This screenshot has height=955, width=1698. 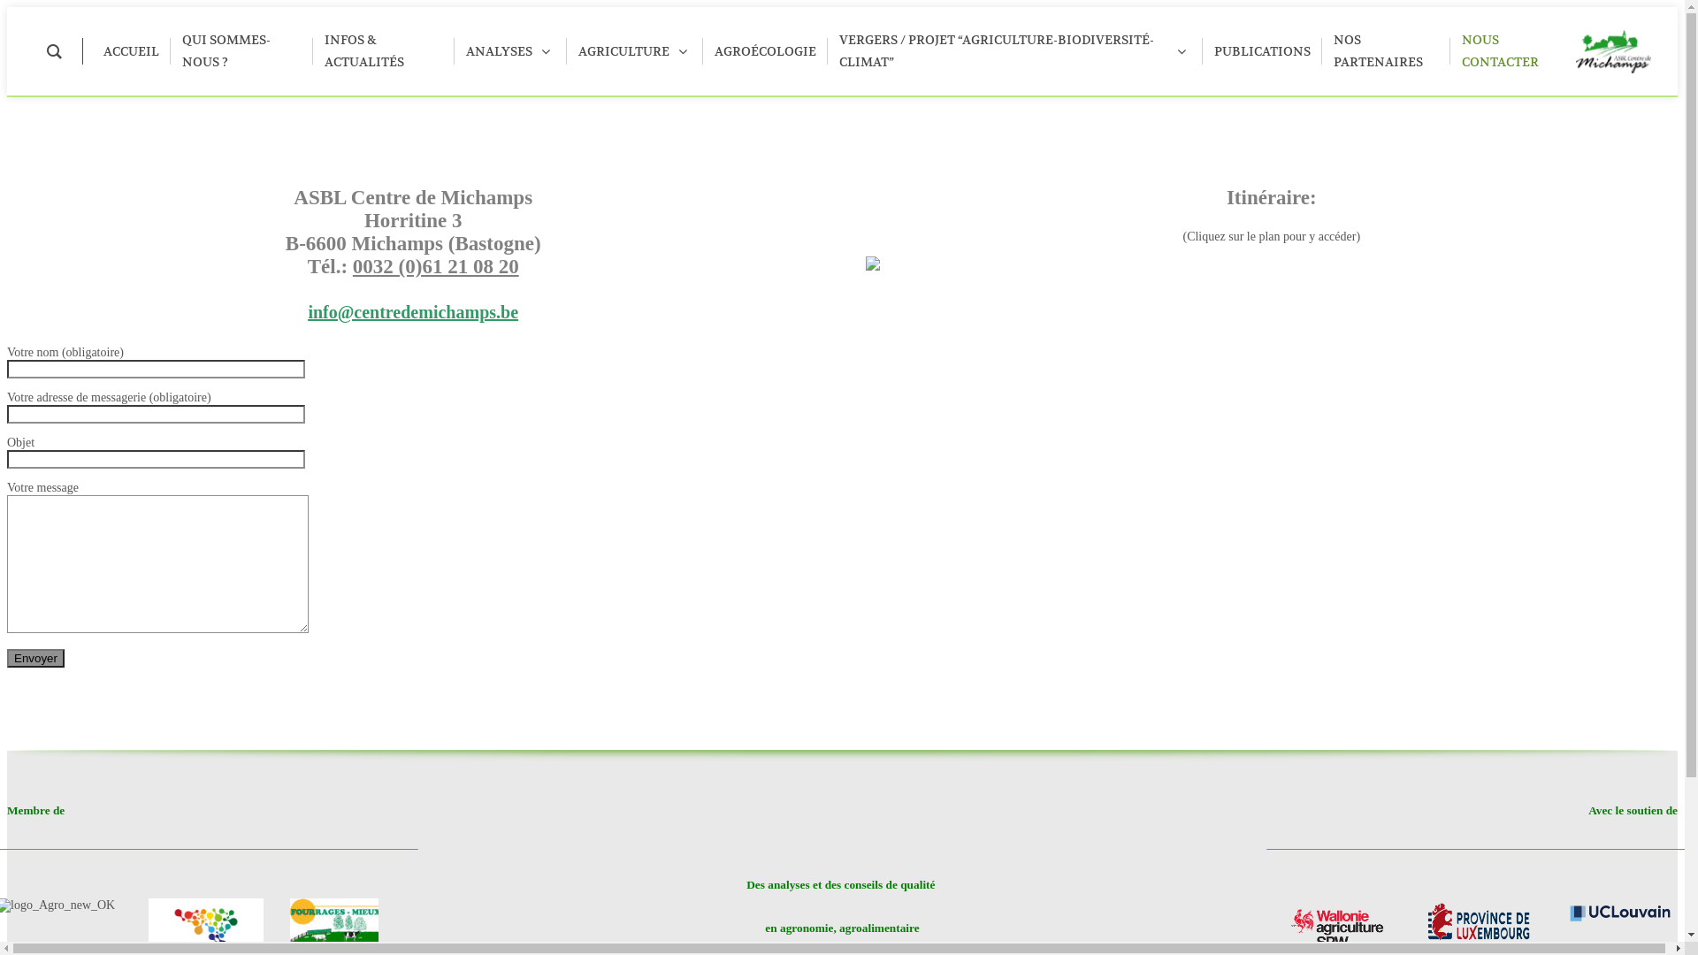 I want to click on Envoyer, so click(x=35, y=658).